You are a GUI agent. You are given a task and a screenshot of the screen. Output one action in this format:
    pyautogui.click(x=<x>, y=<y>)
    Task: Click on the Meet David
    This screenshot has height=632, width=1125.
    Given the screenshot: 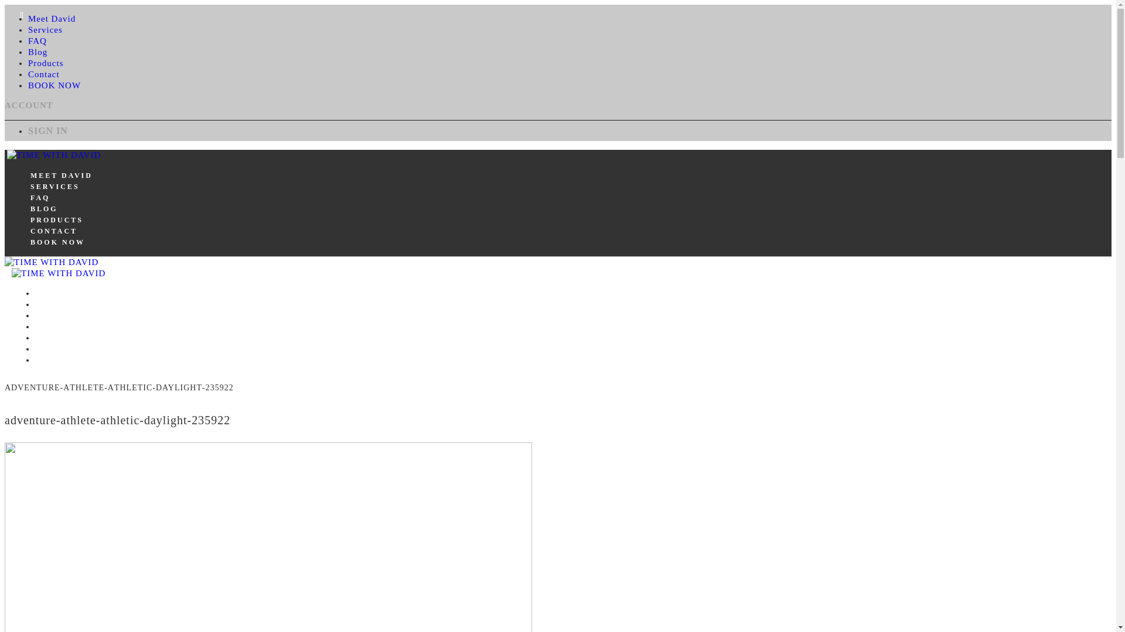 What is the action you would take?
    pyautogui.click(x=52, y=18)
    